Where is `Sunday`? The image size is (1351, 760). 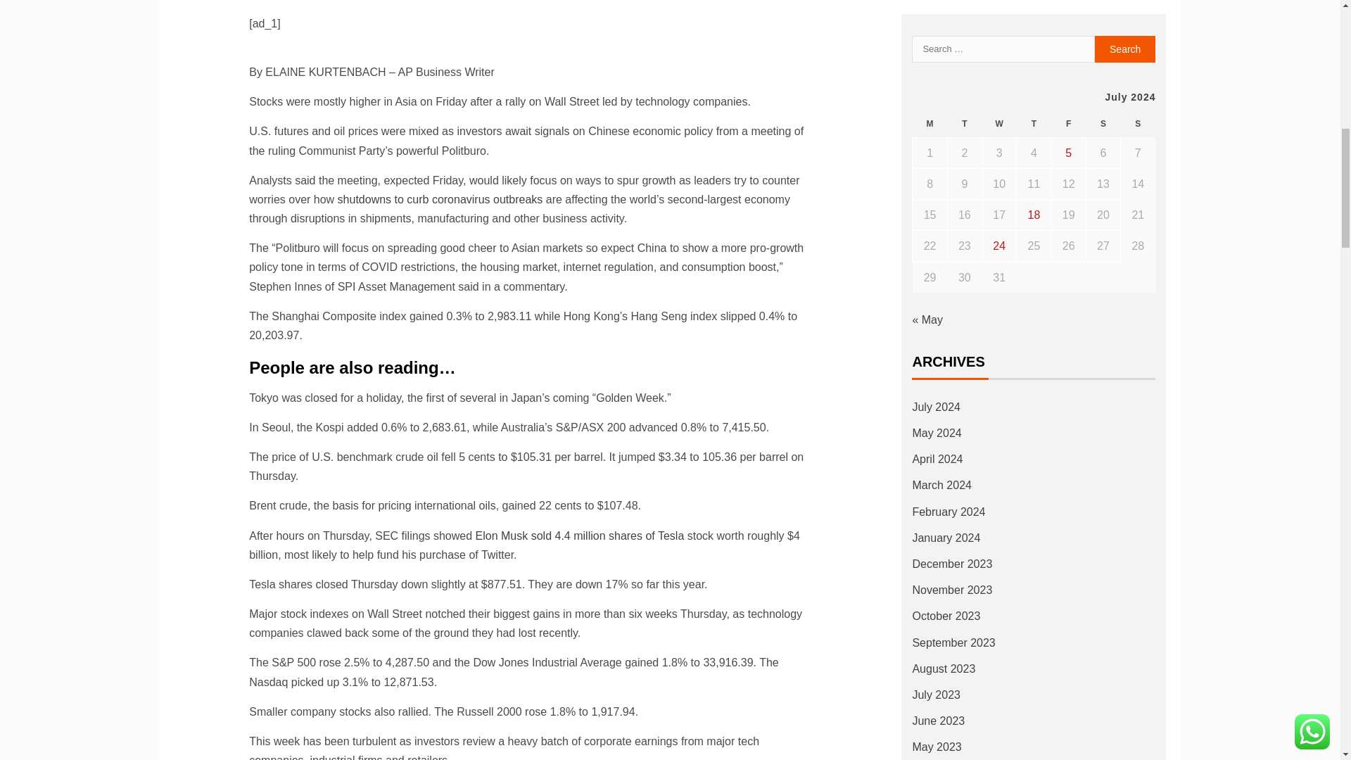
Sunday is located at coordinates (1138, 124).